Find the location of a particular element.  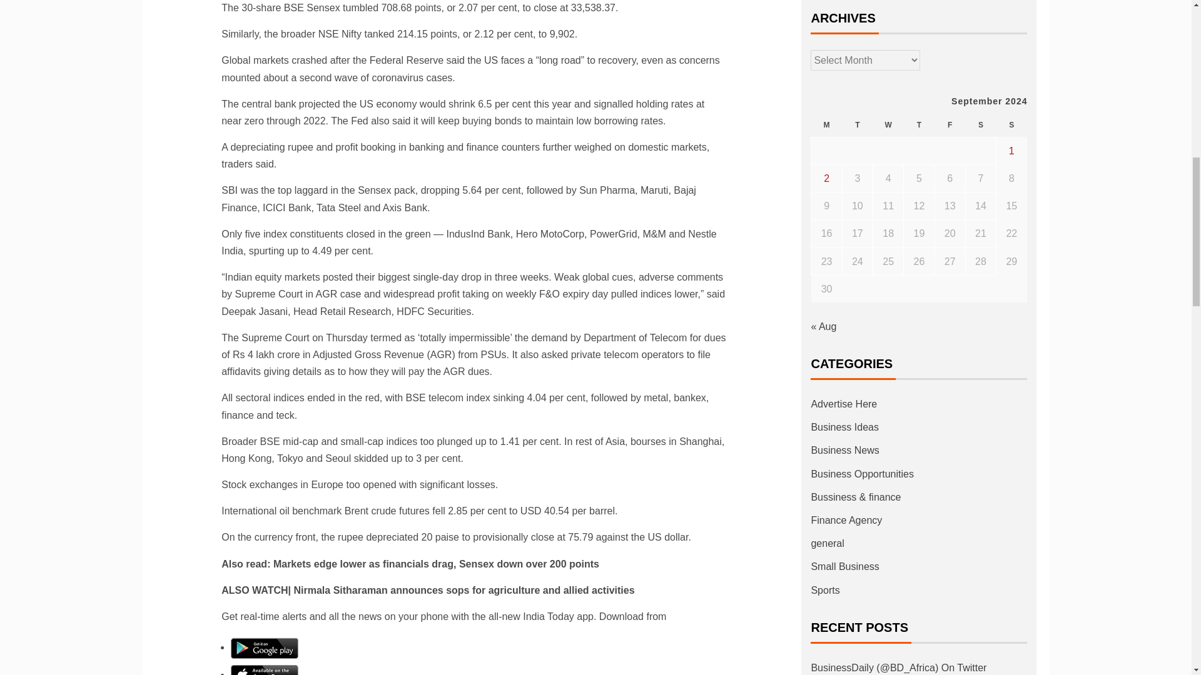

Tuesday is located at coordinates (857, 125).